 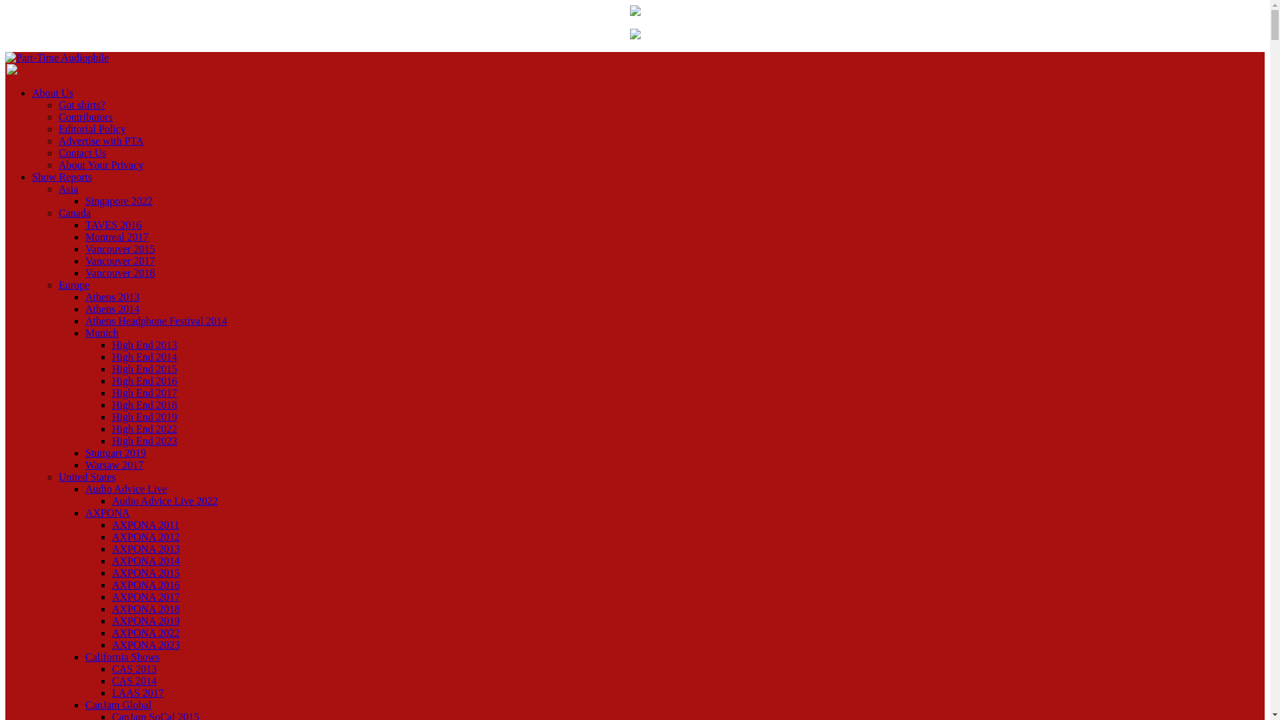 I want to click on About Your Privacy, so click(x=101, y=164).